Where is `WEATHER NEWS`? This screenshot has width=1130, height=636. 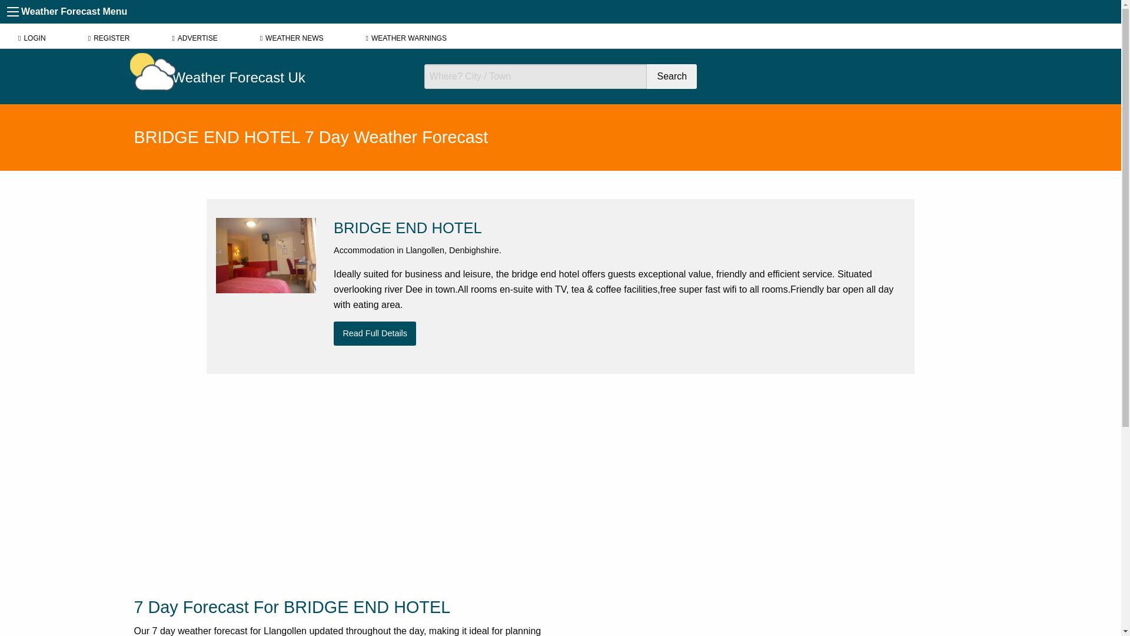
WEATHER NEWS is located at coordinates (292, 38).